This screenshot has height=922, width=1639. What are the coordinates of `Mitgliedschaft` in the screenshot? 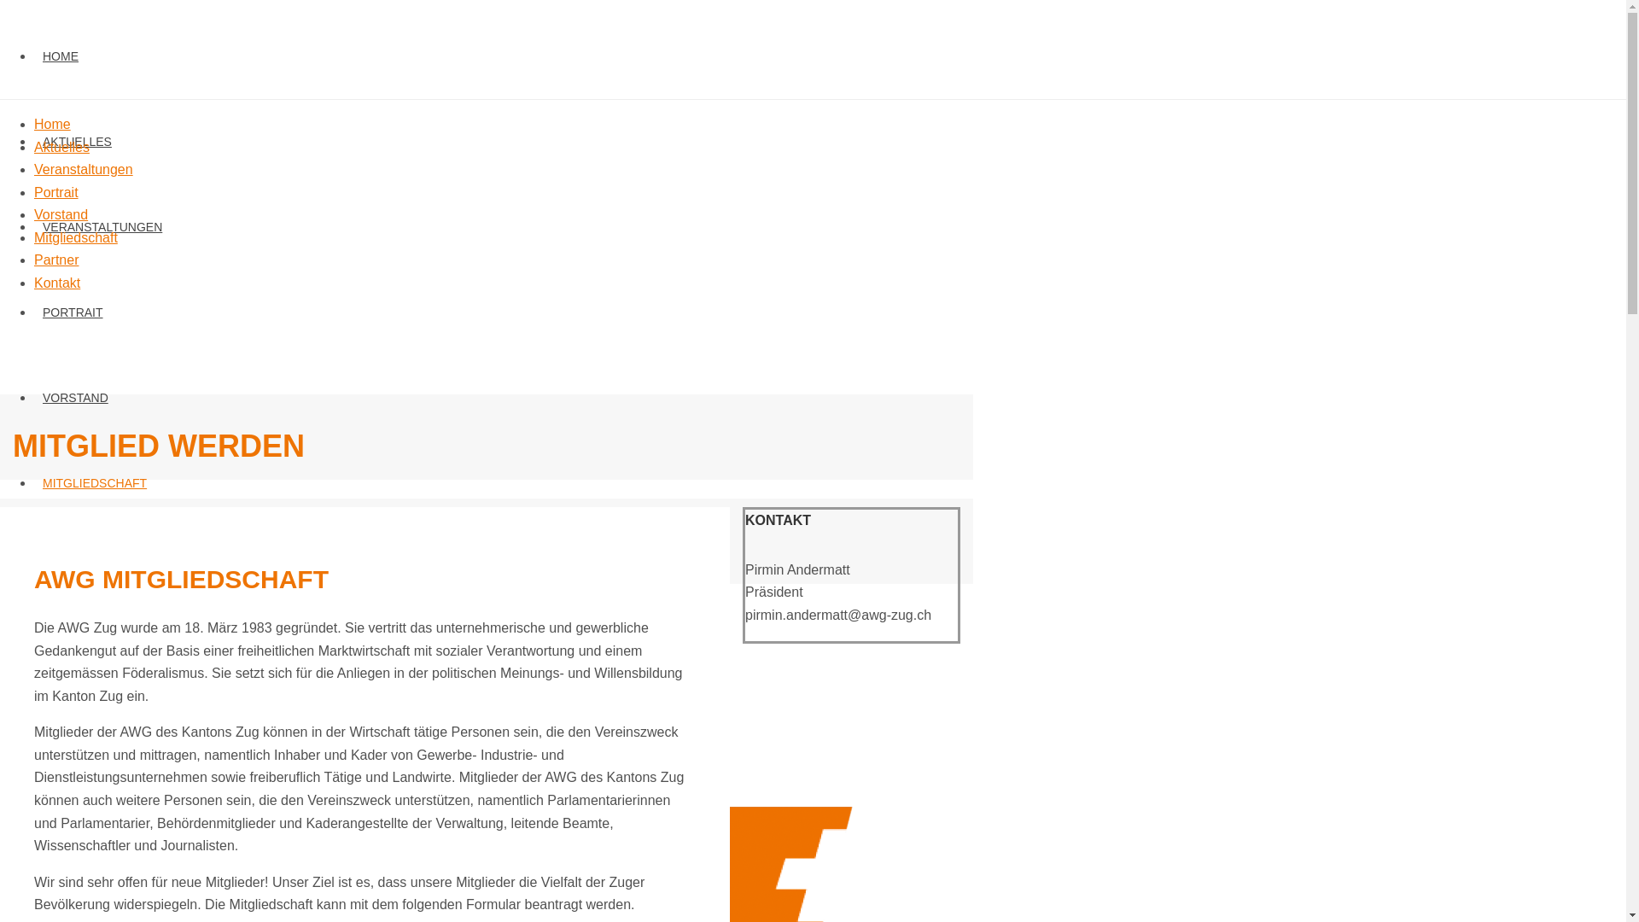 It's located at (76, 237).